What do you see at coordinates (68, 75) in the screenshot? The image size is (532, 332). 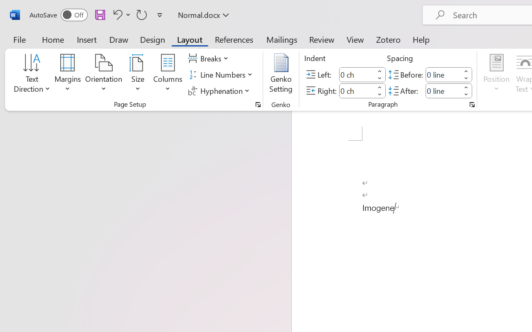 I see `Margins` at bounding box center [68, 75].